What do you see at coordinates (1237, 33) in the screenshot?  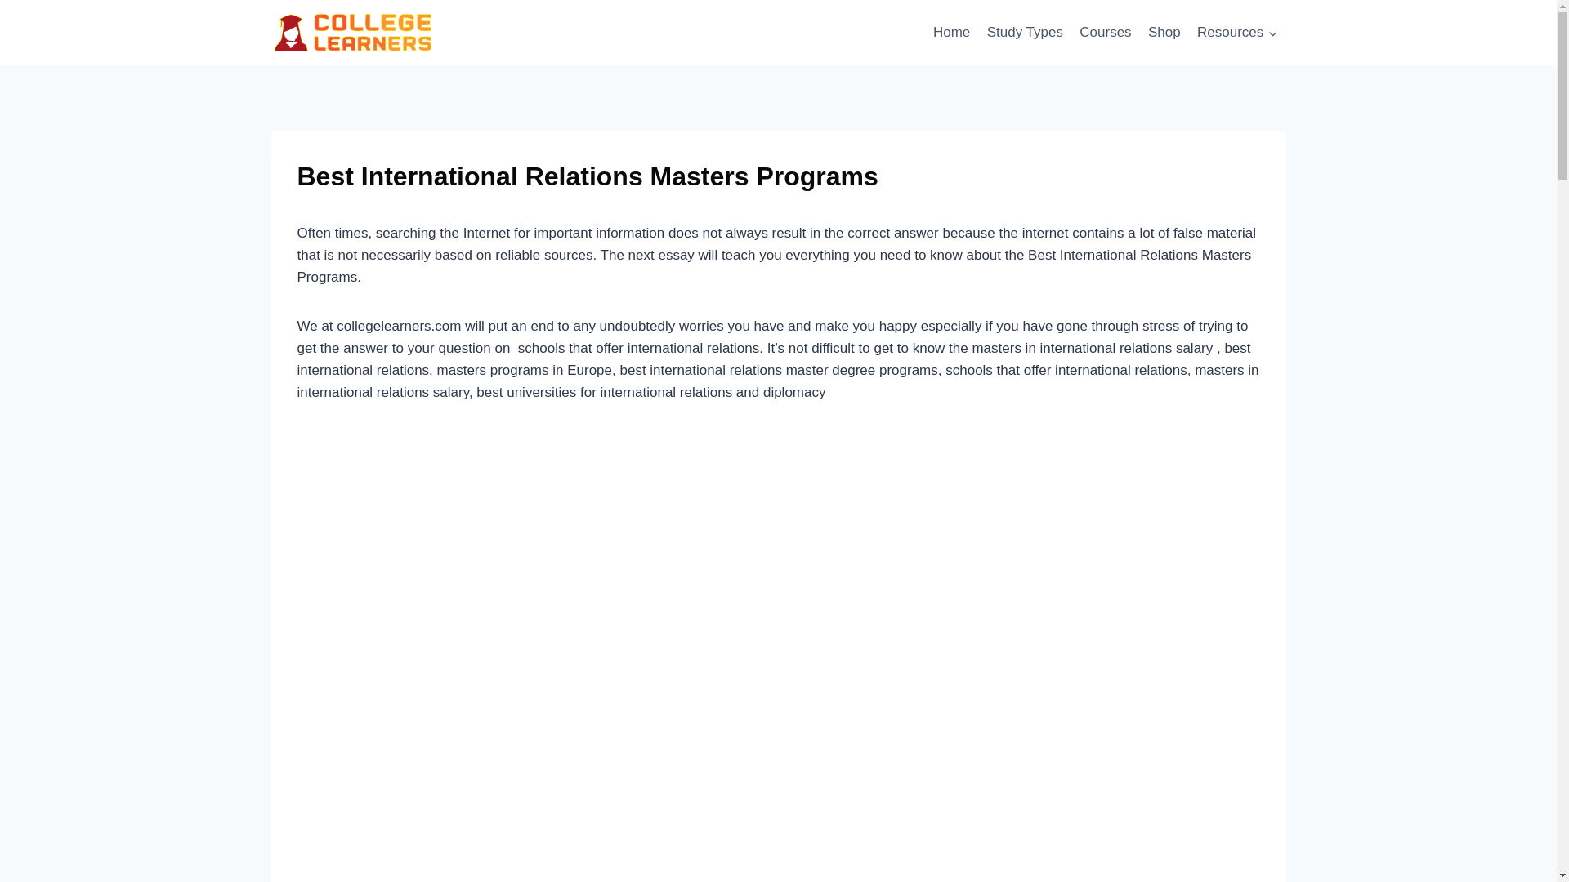 I see `Resources` at bounding box center [1237, 33].